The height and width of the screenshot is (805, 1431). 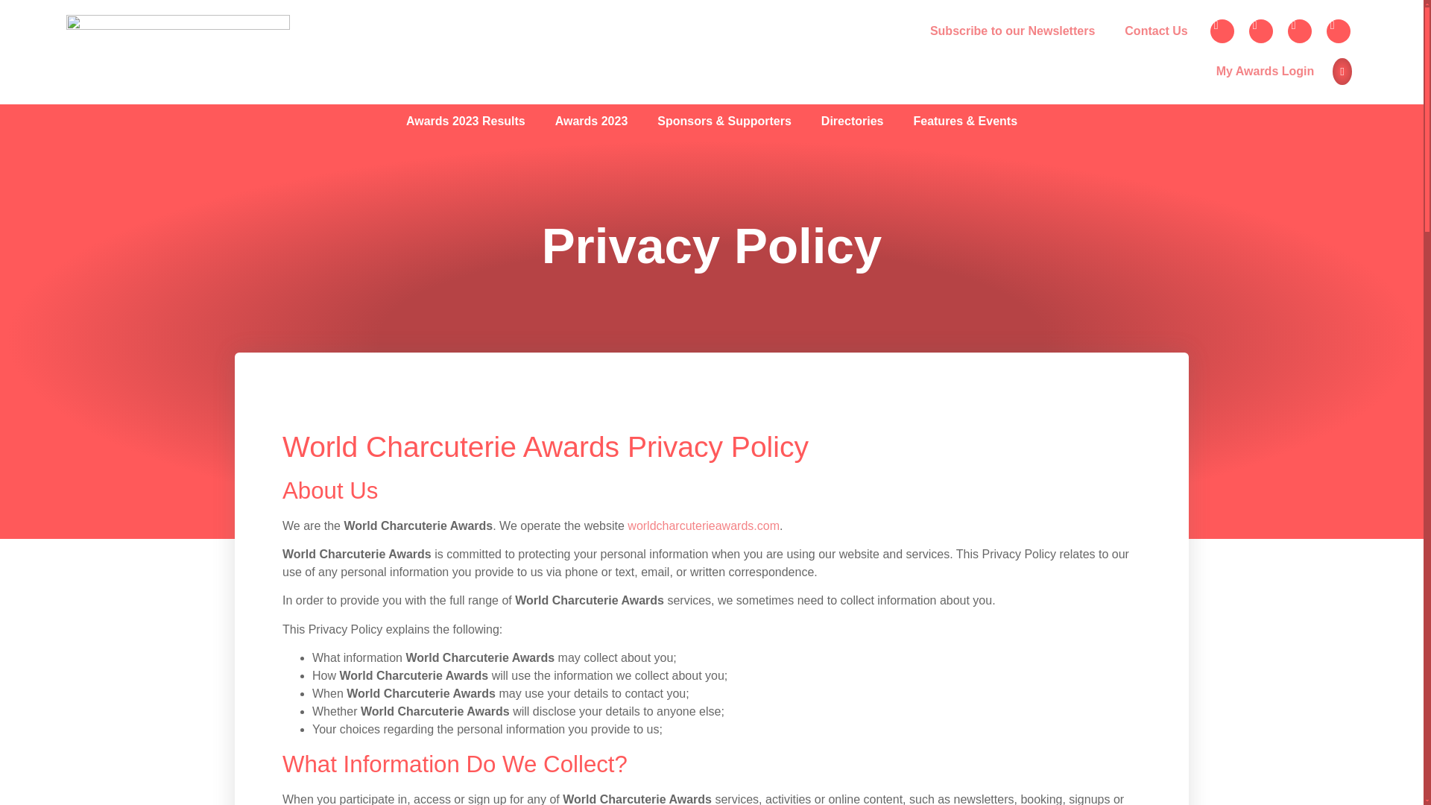 I want to click on My Awards Login, so click(x=1266, y=72).